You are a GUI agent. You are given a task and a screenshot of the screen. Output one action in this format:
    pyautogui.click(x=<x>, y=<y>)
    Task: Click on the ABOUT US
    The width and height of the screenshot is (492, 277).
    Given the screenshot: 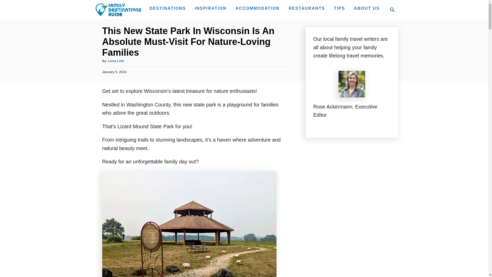 What is the action you would take?
    pyautogui.click(x=367, y=8)
    